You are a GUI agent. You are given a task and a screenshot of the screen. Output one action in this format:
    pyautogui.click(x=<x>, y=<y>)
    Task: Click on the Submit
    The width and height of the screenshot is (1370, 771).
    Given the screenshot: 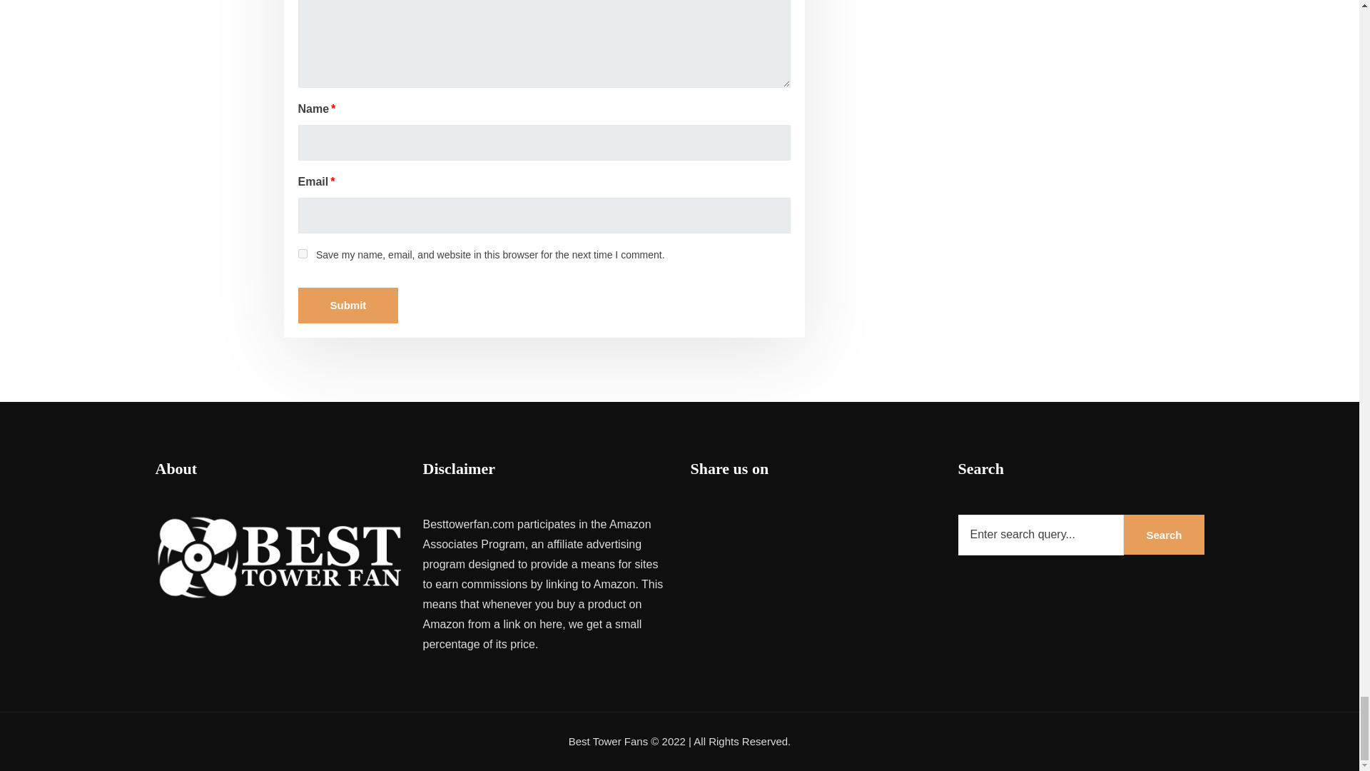 What is the action you would take?
    pyautogui.click(x=348, y=305)
    